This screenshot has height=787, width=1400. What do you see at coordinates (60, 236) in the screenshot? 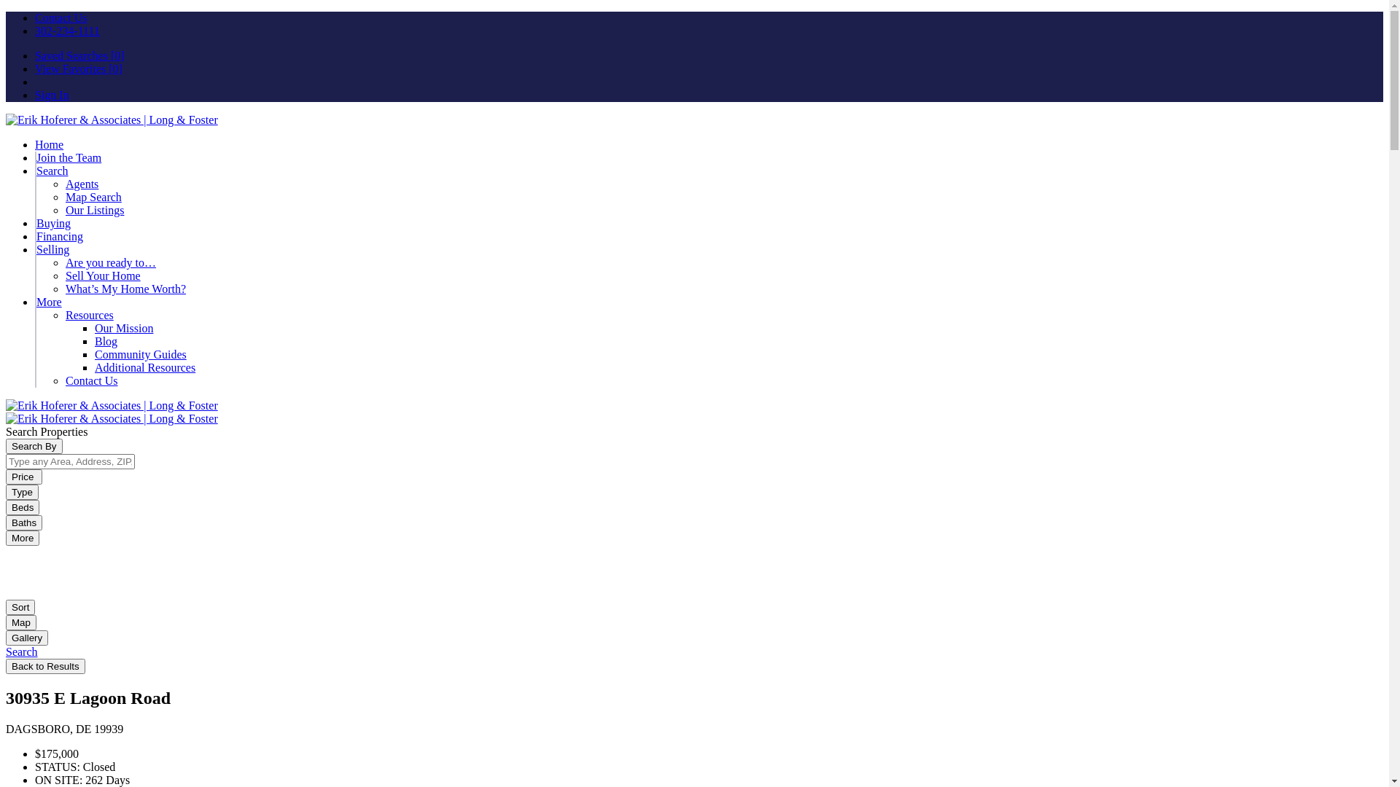
I see `Financing` at bounding box center [60, 236].